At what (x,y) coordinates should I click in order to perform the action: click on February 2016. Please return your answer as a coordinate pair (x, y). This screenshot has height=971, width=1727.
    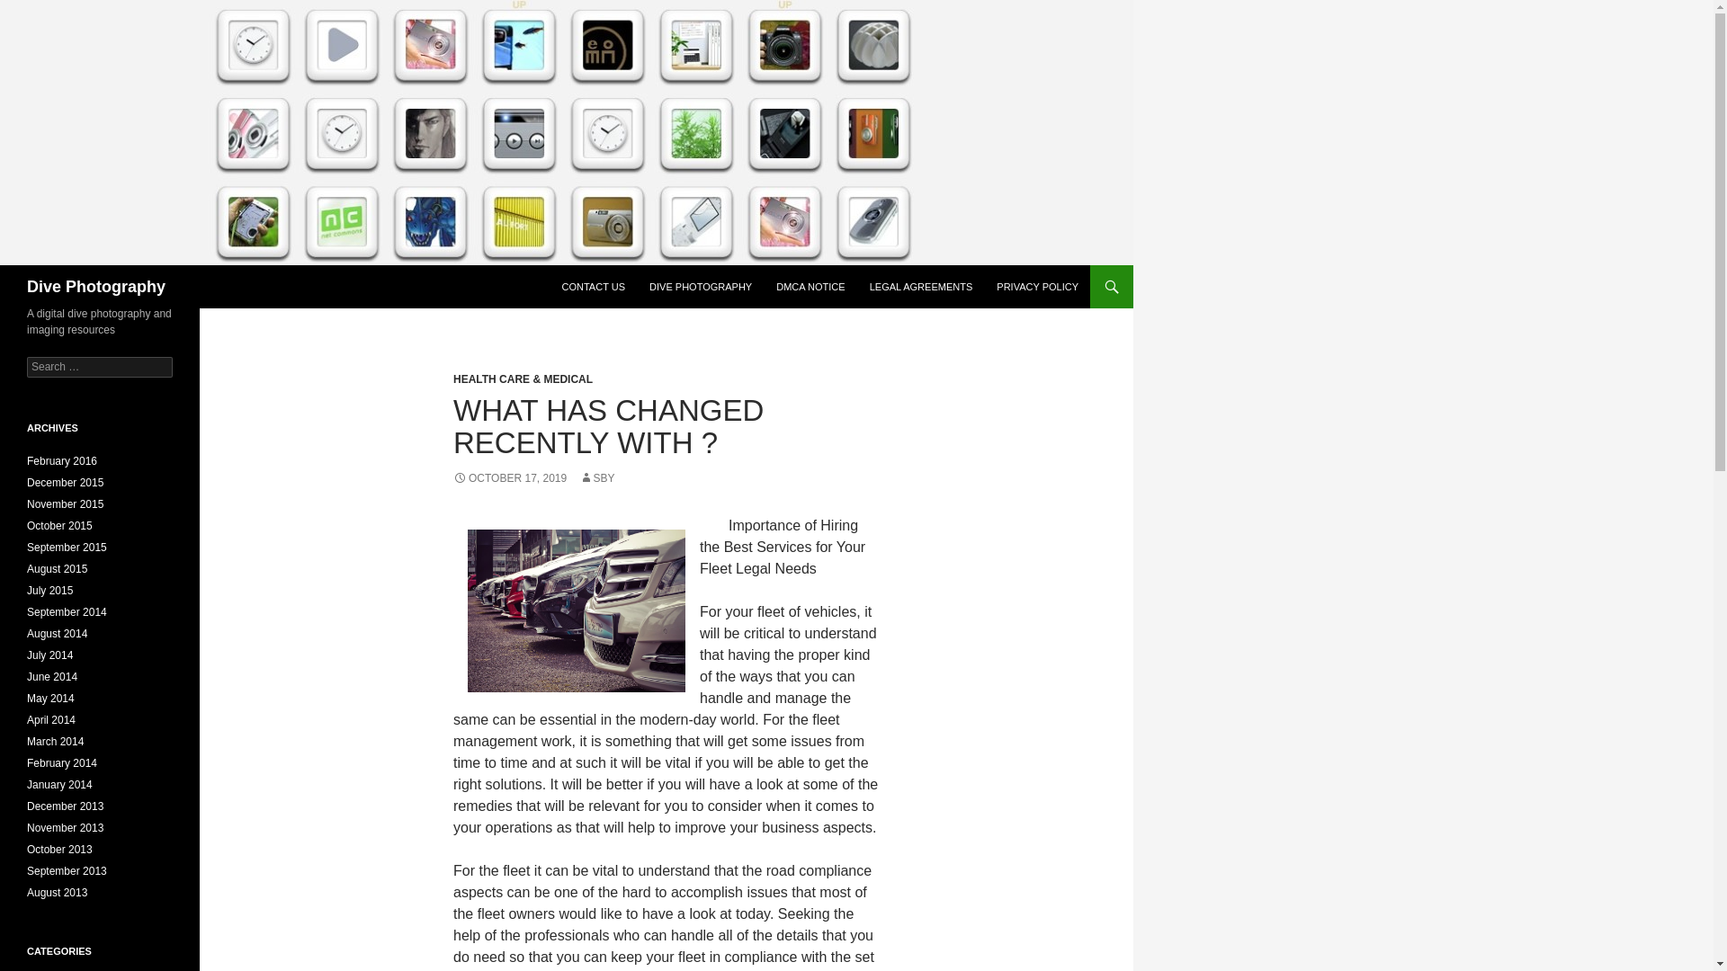
    Looking at the image, I should click on (61, 460).